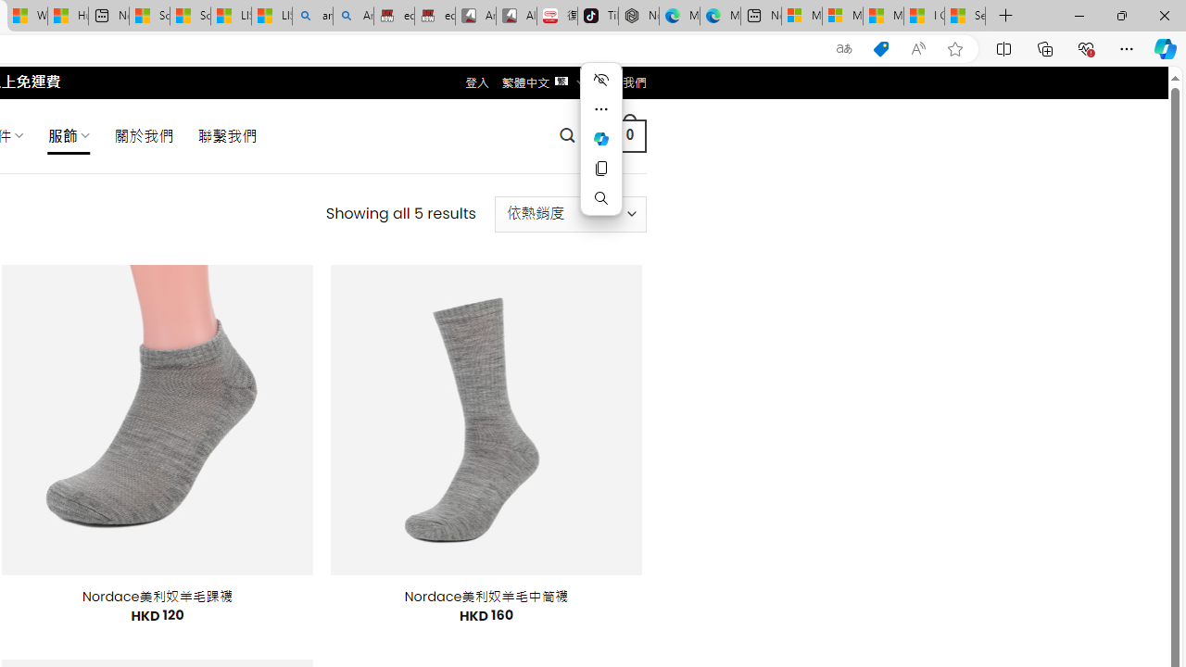 The height and width of the screenshot is (667, 1186). What do you see at coordinates (600, 138) in the screenshot?
I see `Mini menu on text selection` at bounding box center [600, 138].